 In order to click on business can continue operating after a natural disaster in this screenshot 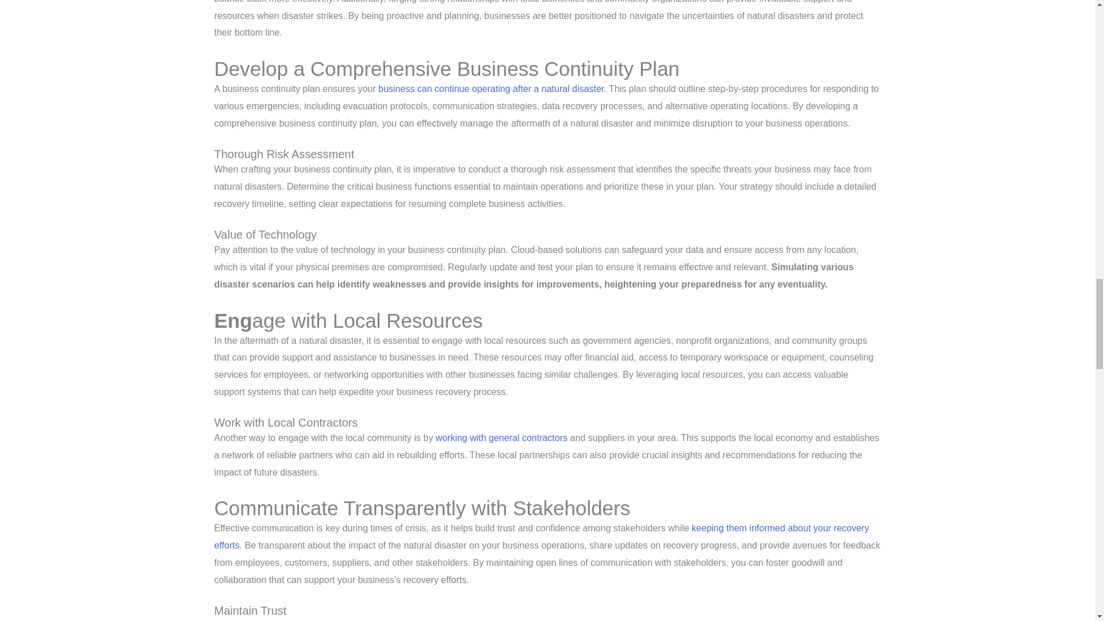, I will do `click(491, 89)`.